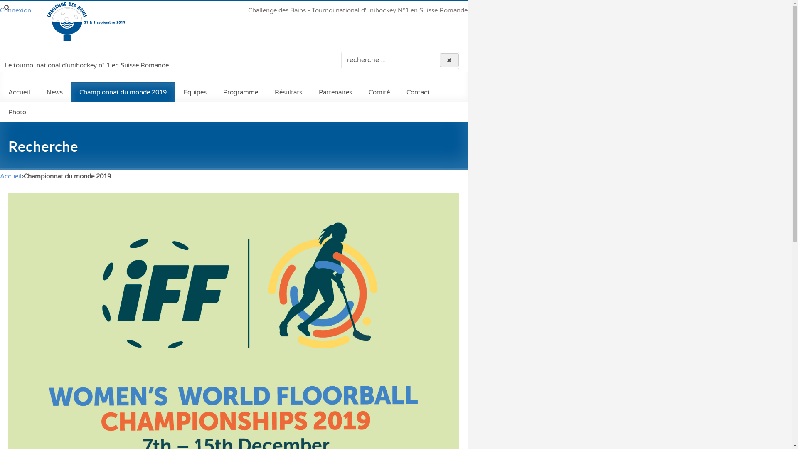 The height and width of the screenshot is (449, 798). I want to click on Reset, so click(449, 60).